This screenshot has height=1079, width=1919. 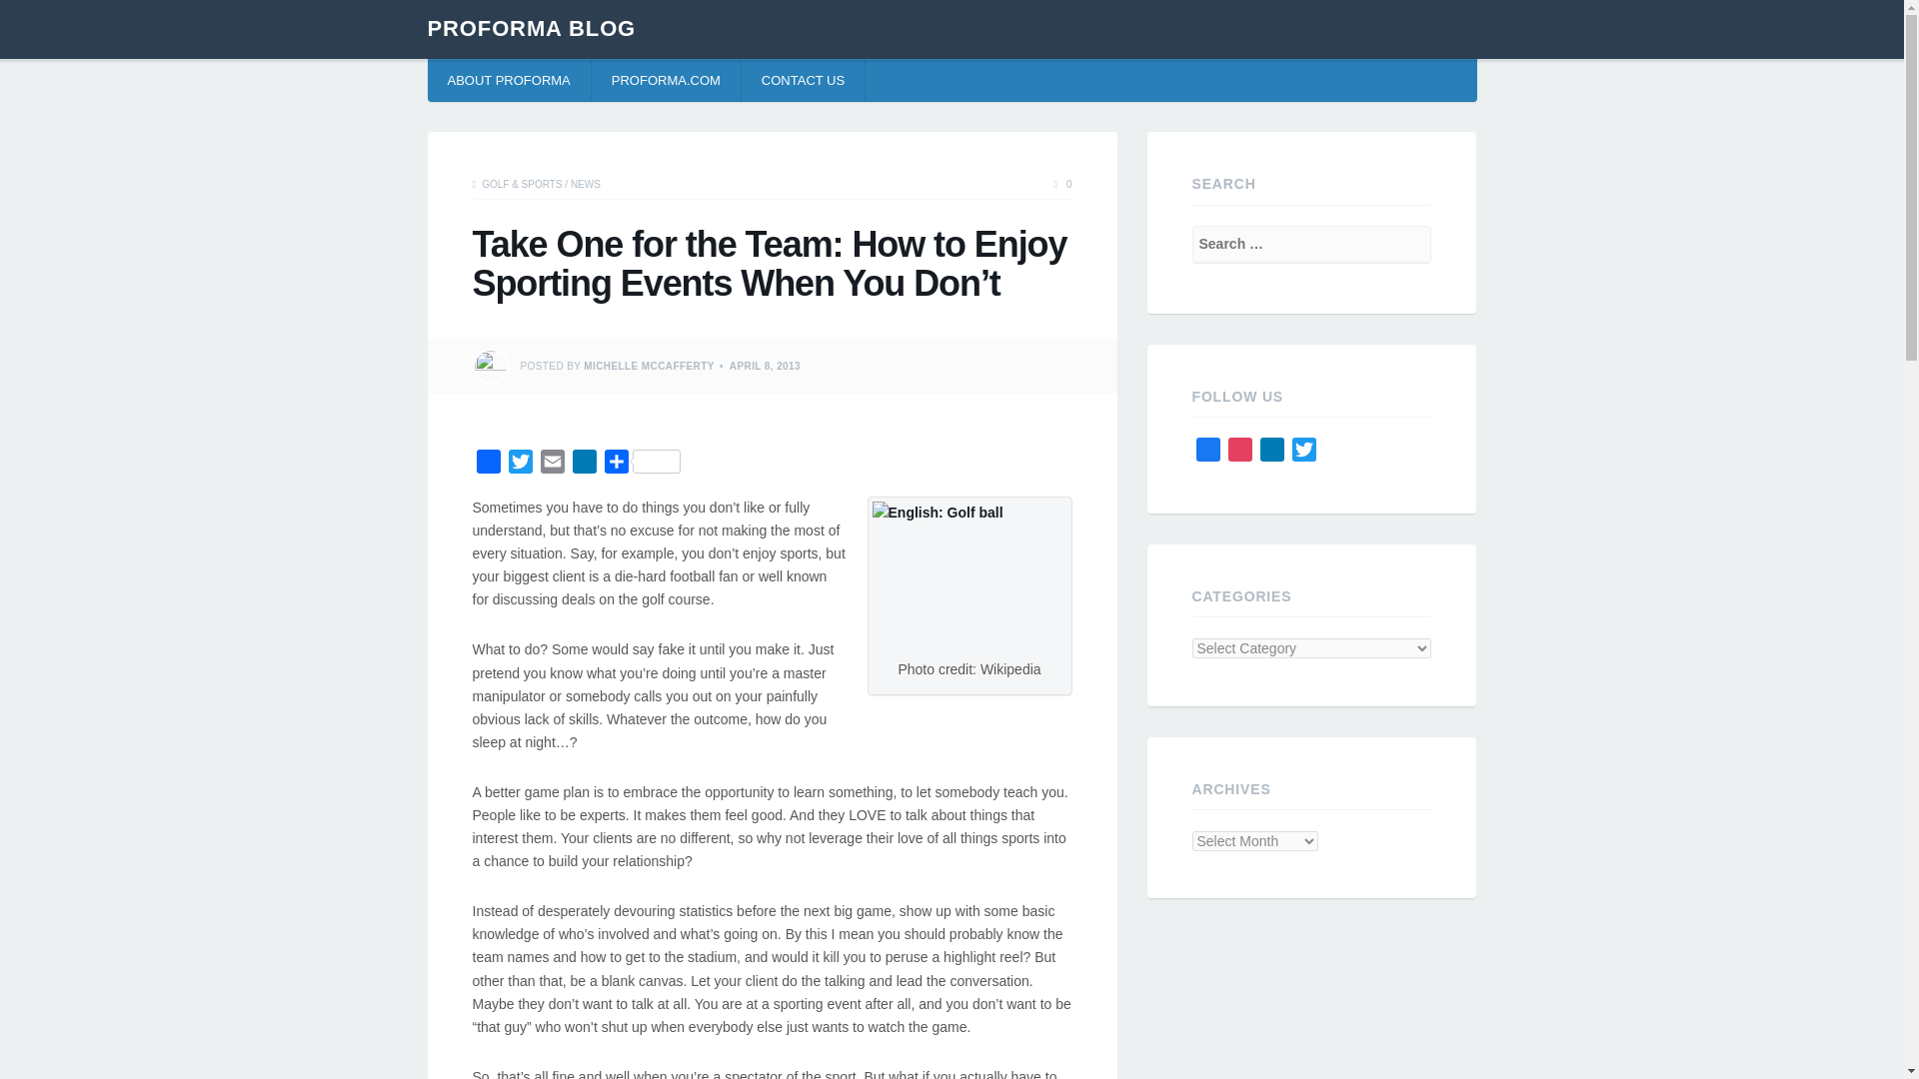 I want to click on Twitter, so click(x=1303, y=453).